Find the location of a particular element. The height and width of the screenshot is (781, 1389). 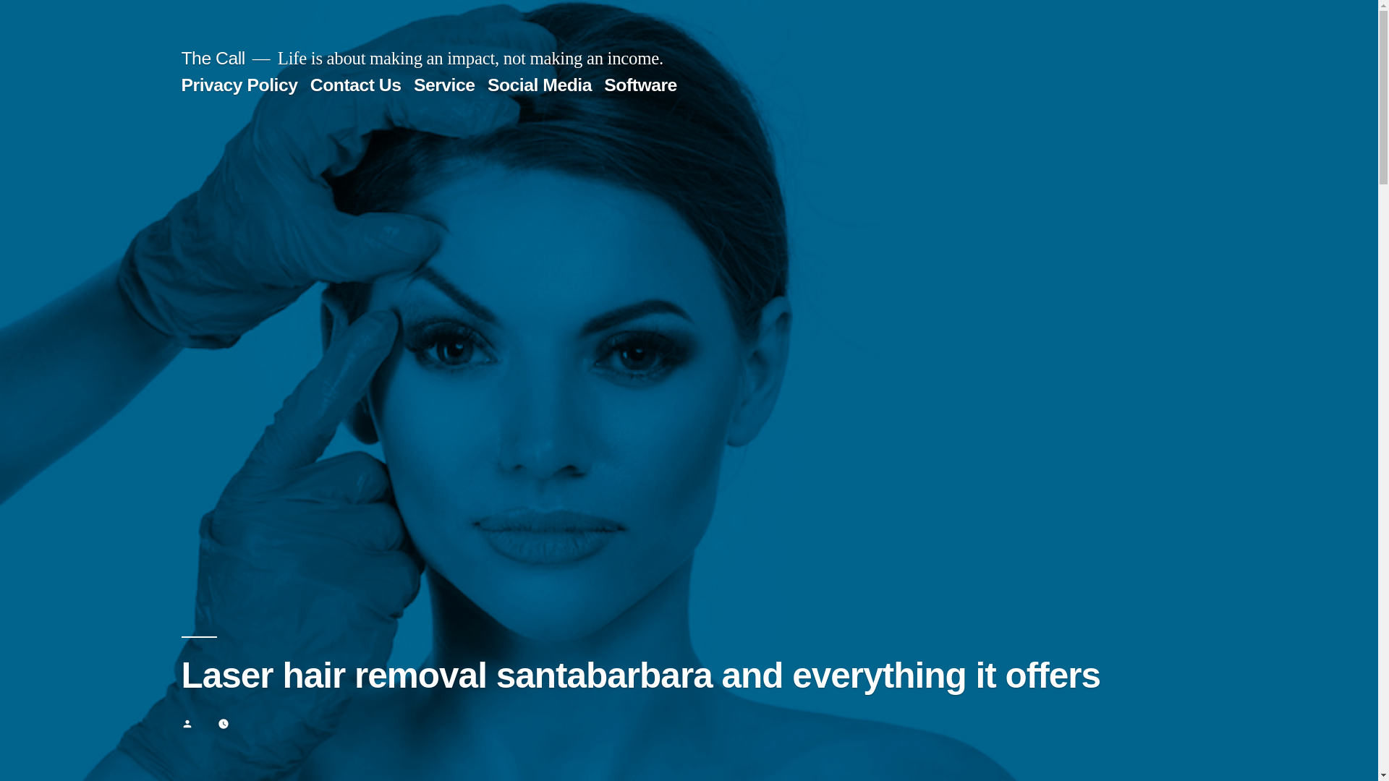

Privacy Policy is located at coordinates (239, 84).